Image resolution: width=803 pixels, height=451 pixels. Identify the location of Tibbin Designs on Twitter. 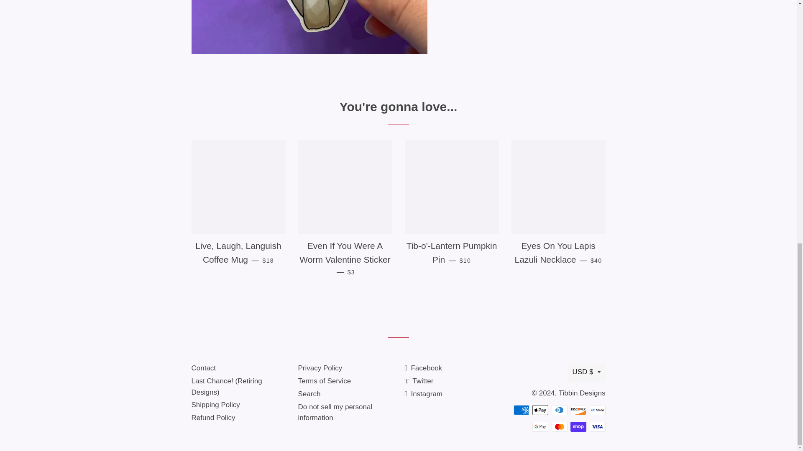
(419, 381).